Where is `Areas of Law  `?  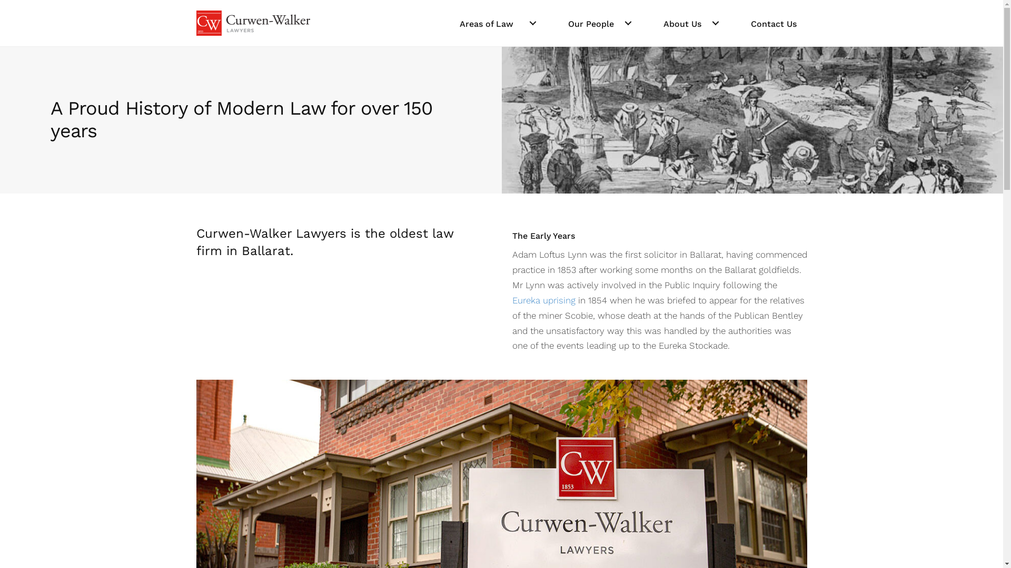
Areas of Law   is located at coordinates (498, 23).